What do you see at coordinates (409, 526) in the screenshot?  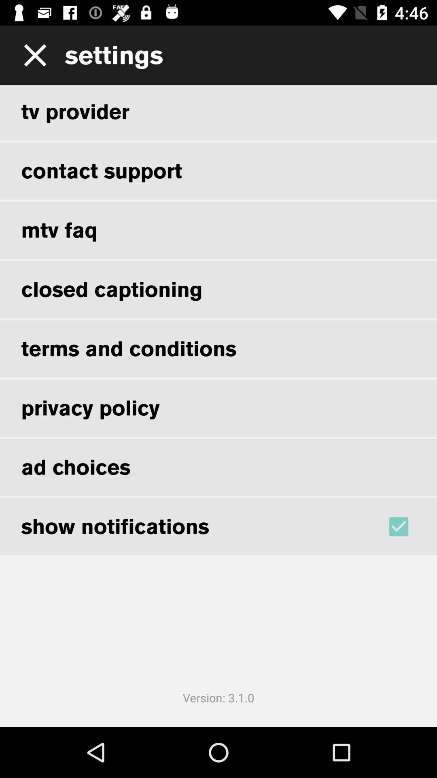 I see `select to show notifications` at bounding box center [409, 526].